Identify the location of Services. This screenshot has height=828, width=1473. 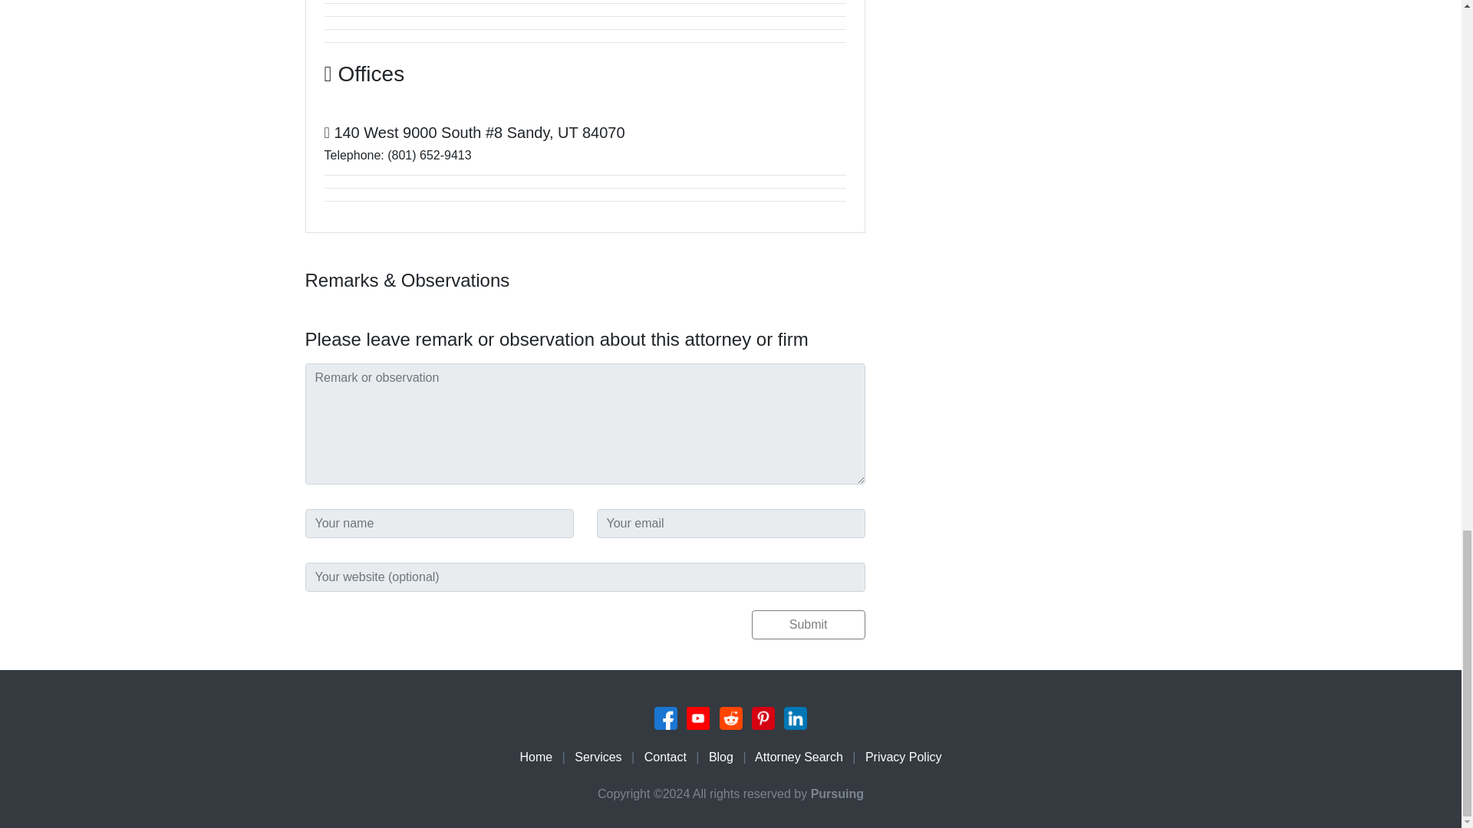
(598, 756).